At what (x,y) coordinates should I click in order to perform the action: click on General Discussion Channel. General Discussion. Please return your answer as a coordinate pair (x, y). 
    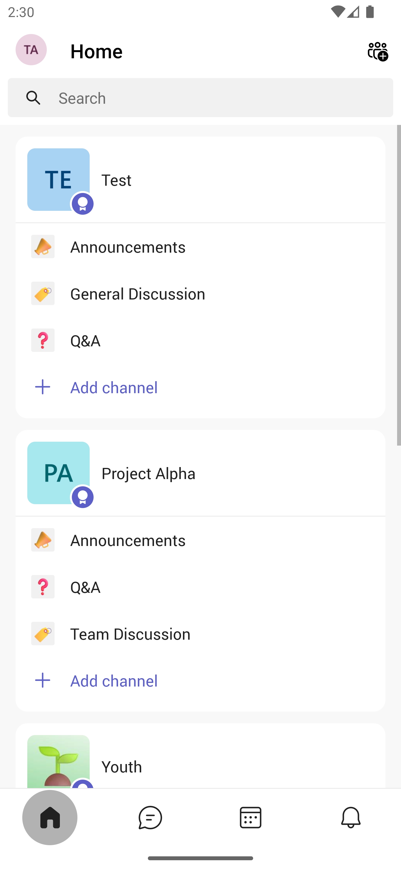
    Looking at the image, I should click on (200, 293).